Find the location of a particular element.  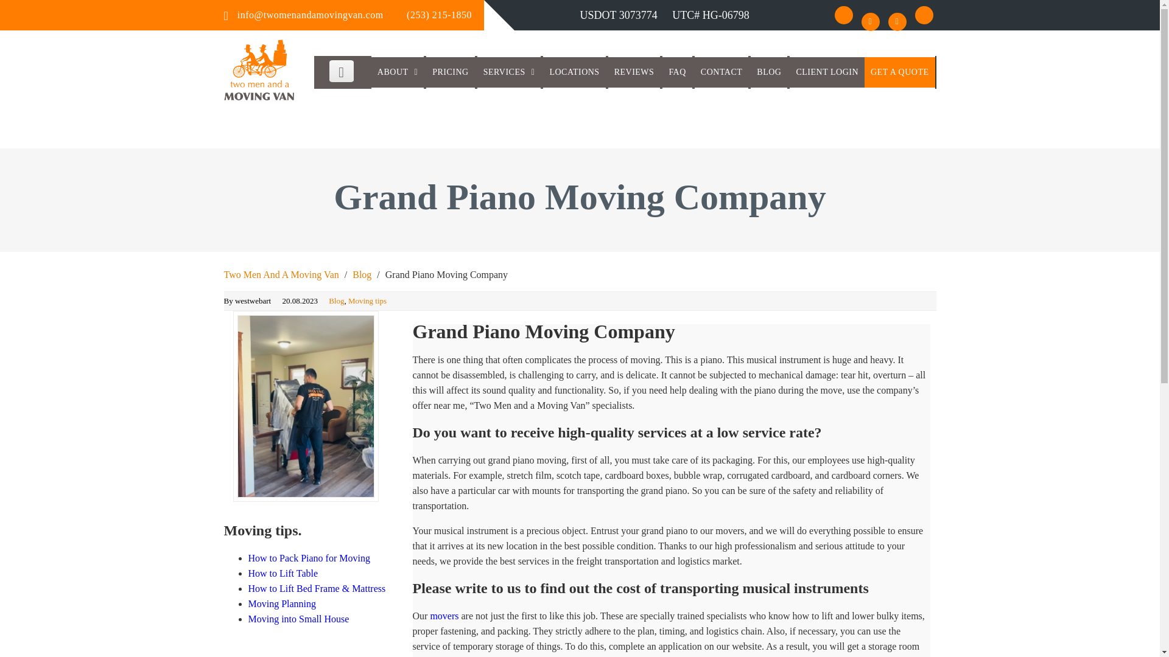

We are on youtube is located at coordinates (896, 21).